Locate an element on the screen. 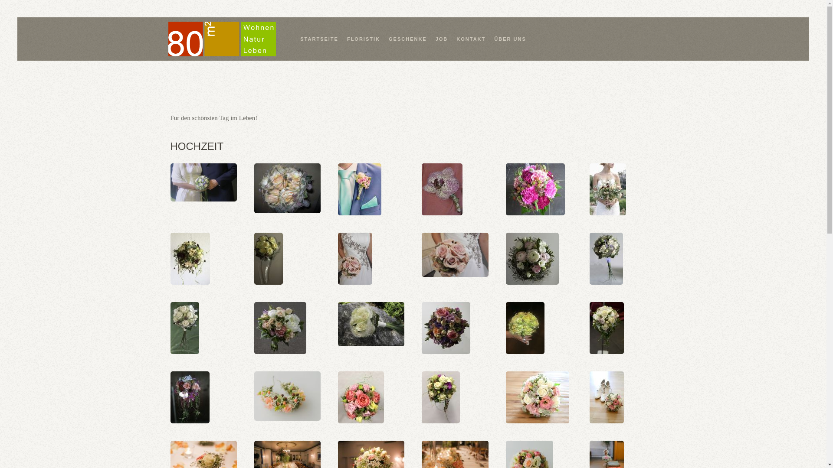 Image resolution: width=833 pixels, height=468 pixels. Brautstrauss 21 is located at coordinates (535, 189).